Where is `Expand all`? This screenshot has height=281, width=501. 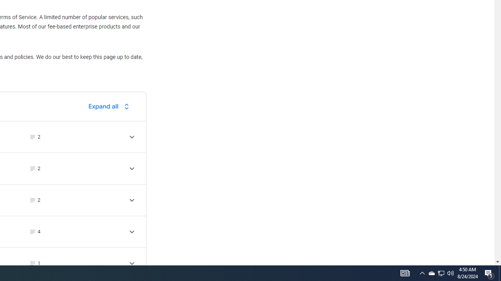
Expand all is located at coordinates (111, 106).